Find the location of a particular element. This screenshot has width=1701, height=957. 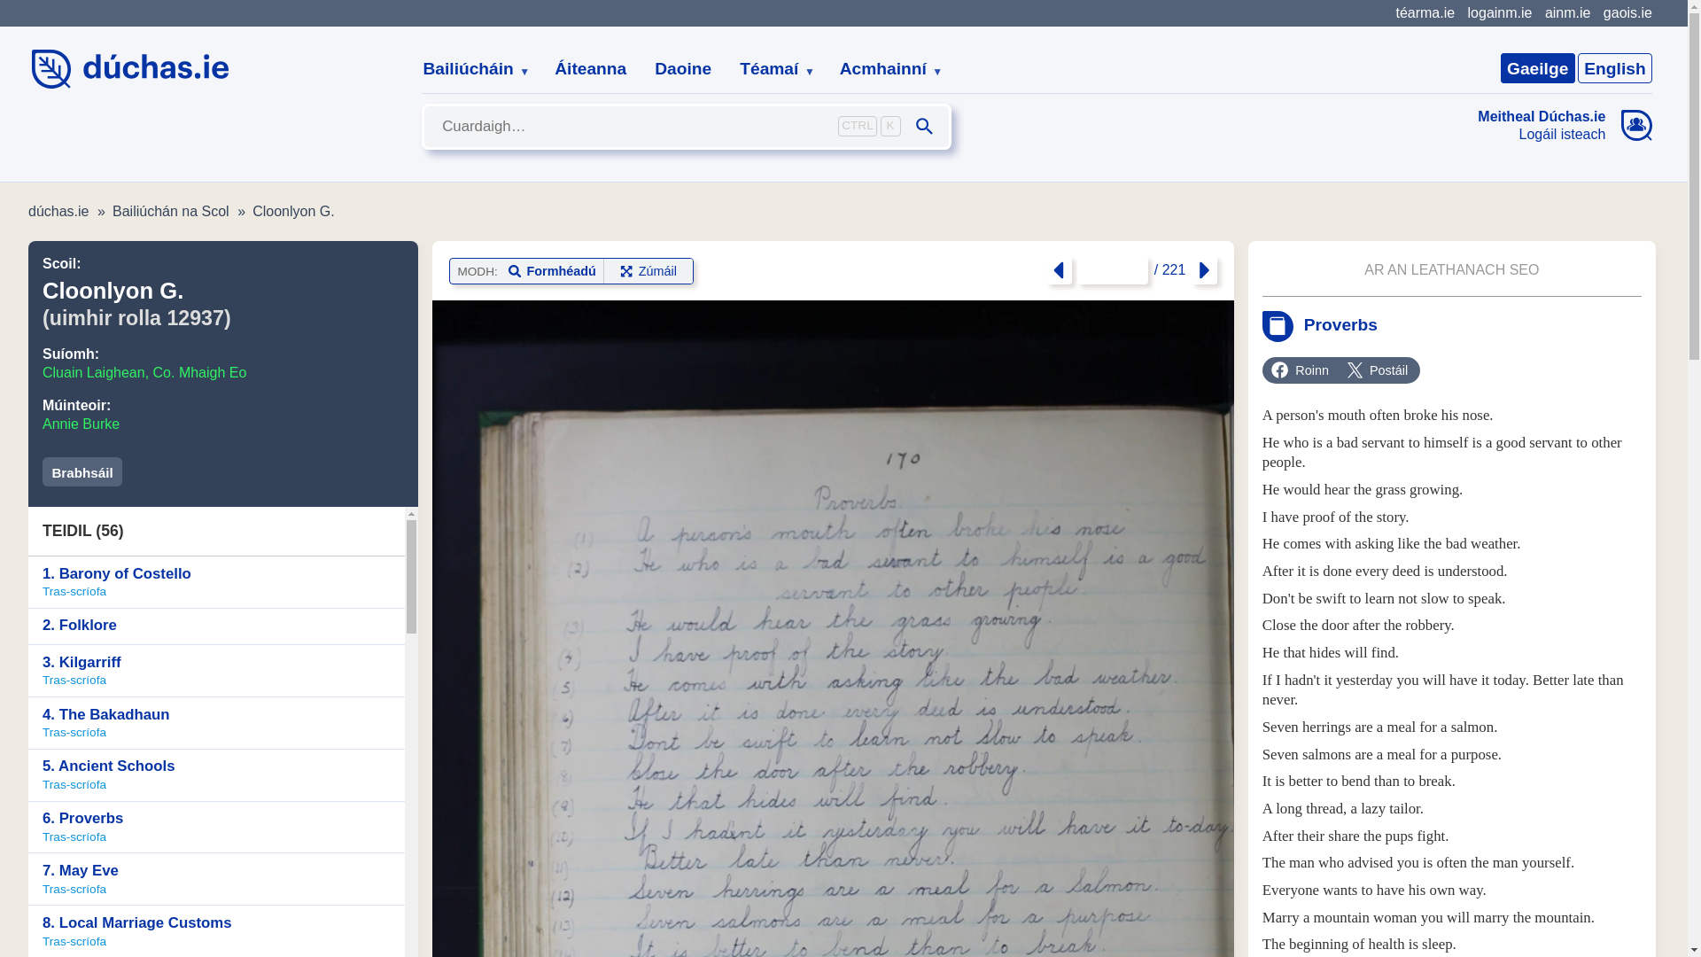

gaois.ie is located at coordinates (1627, 12).